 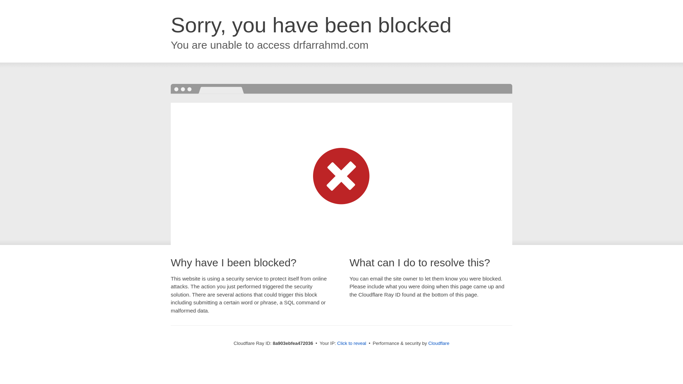 What do you see at coordinates (351, 343) in the screenshot?
I see `Click to reveal` at bounding box center [351, 343].